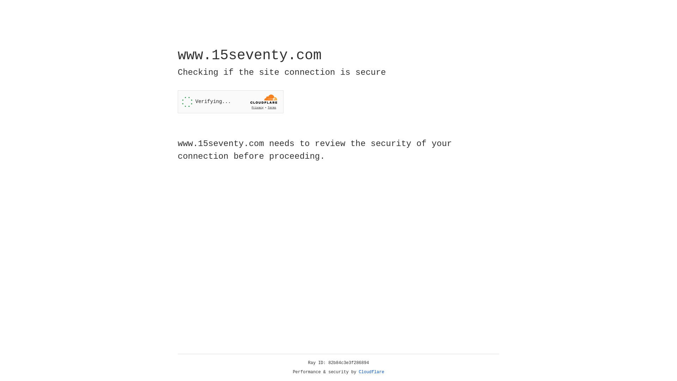  Describe the element at coordinates (372, 372) in the screenshot. I see `Cloudflare` at that location.